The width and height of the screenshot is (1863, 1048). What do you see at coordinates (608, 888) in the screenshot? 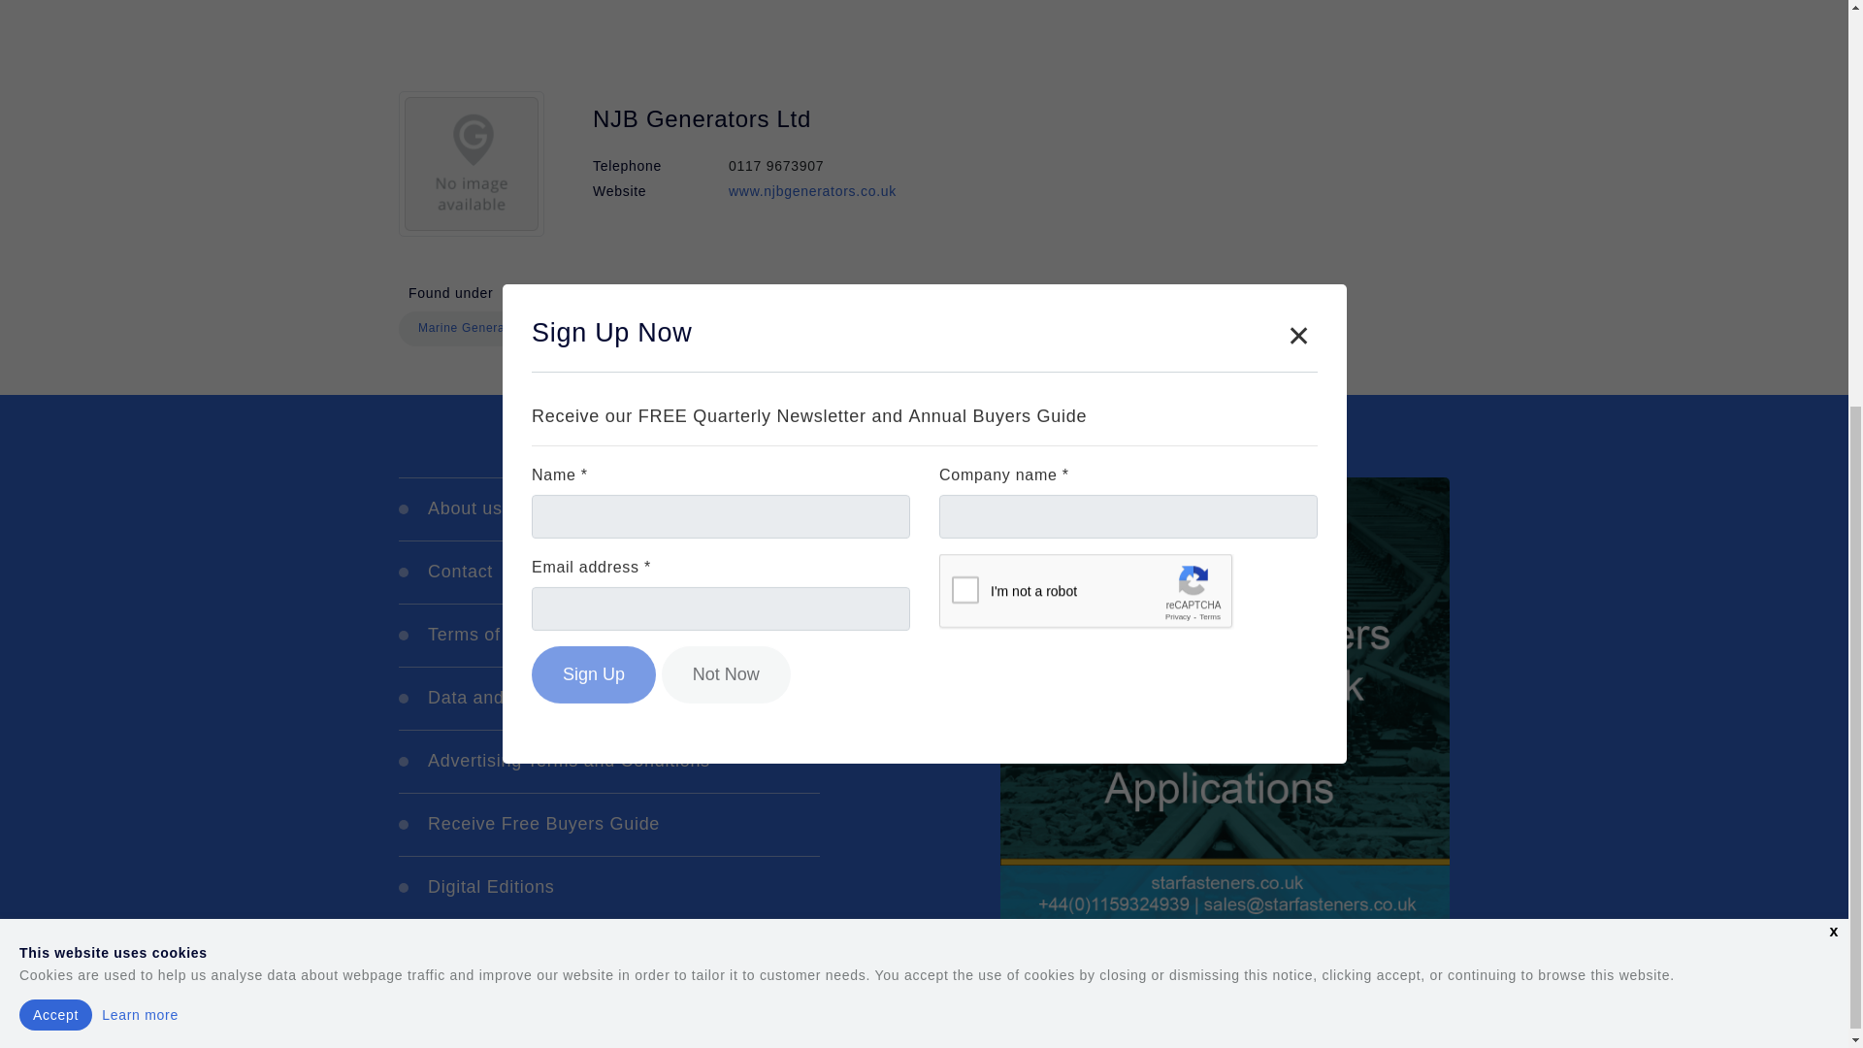
I see `Digital Editions` at bounding box center [608, 888].